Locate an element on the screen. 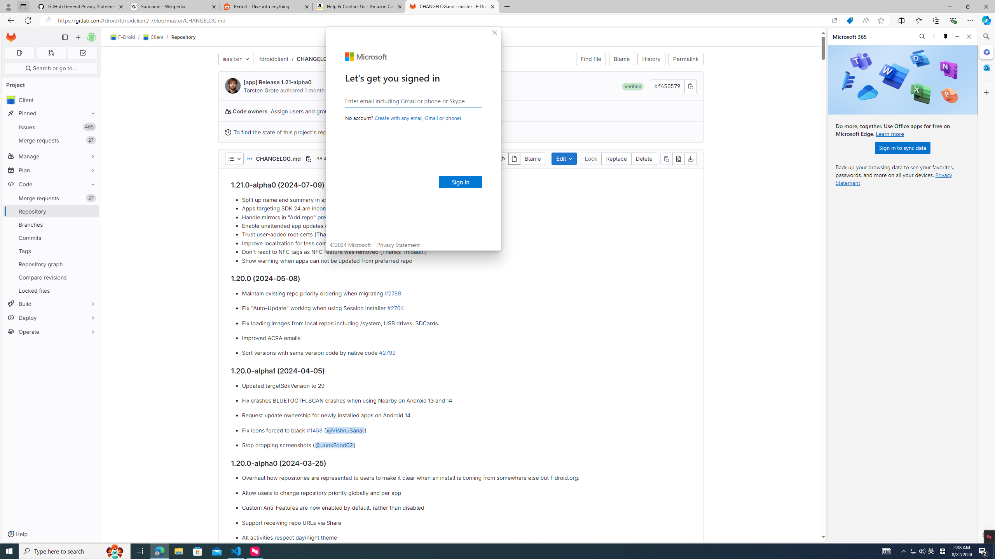 This screenshot has height=559, width=995. @JunkFood02 is located at coordinates (919, 20).